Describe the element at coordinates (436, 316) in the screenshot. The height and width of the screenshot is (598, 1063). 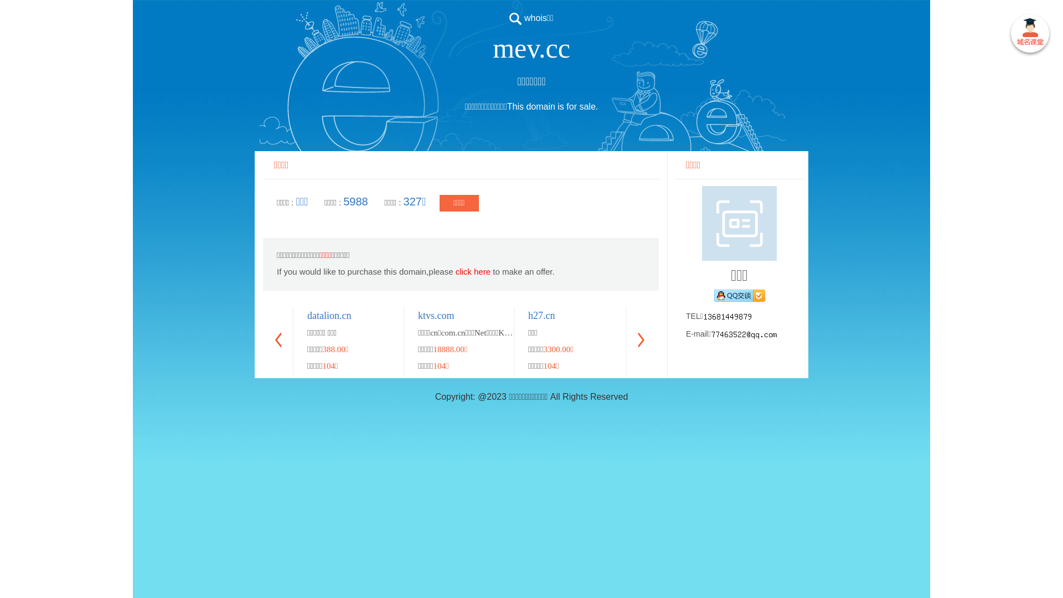
I see `ktvs.com` at that location.